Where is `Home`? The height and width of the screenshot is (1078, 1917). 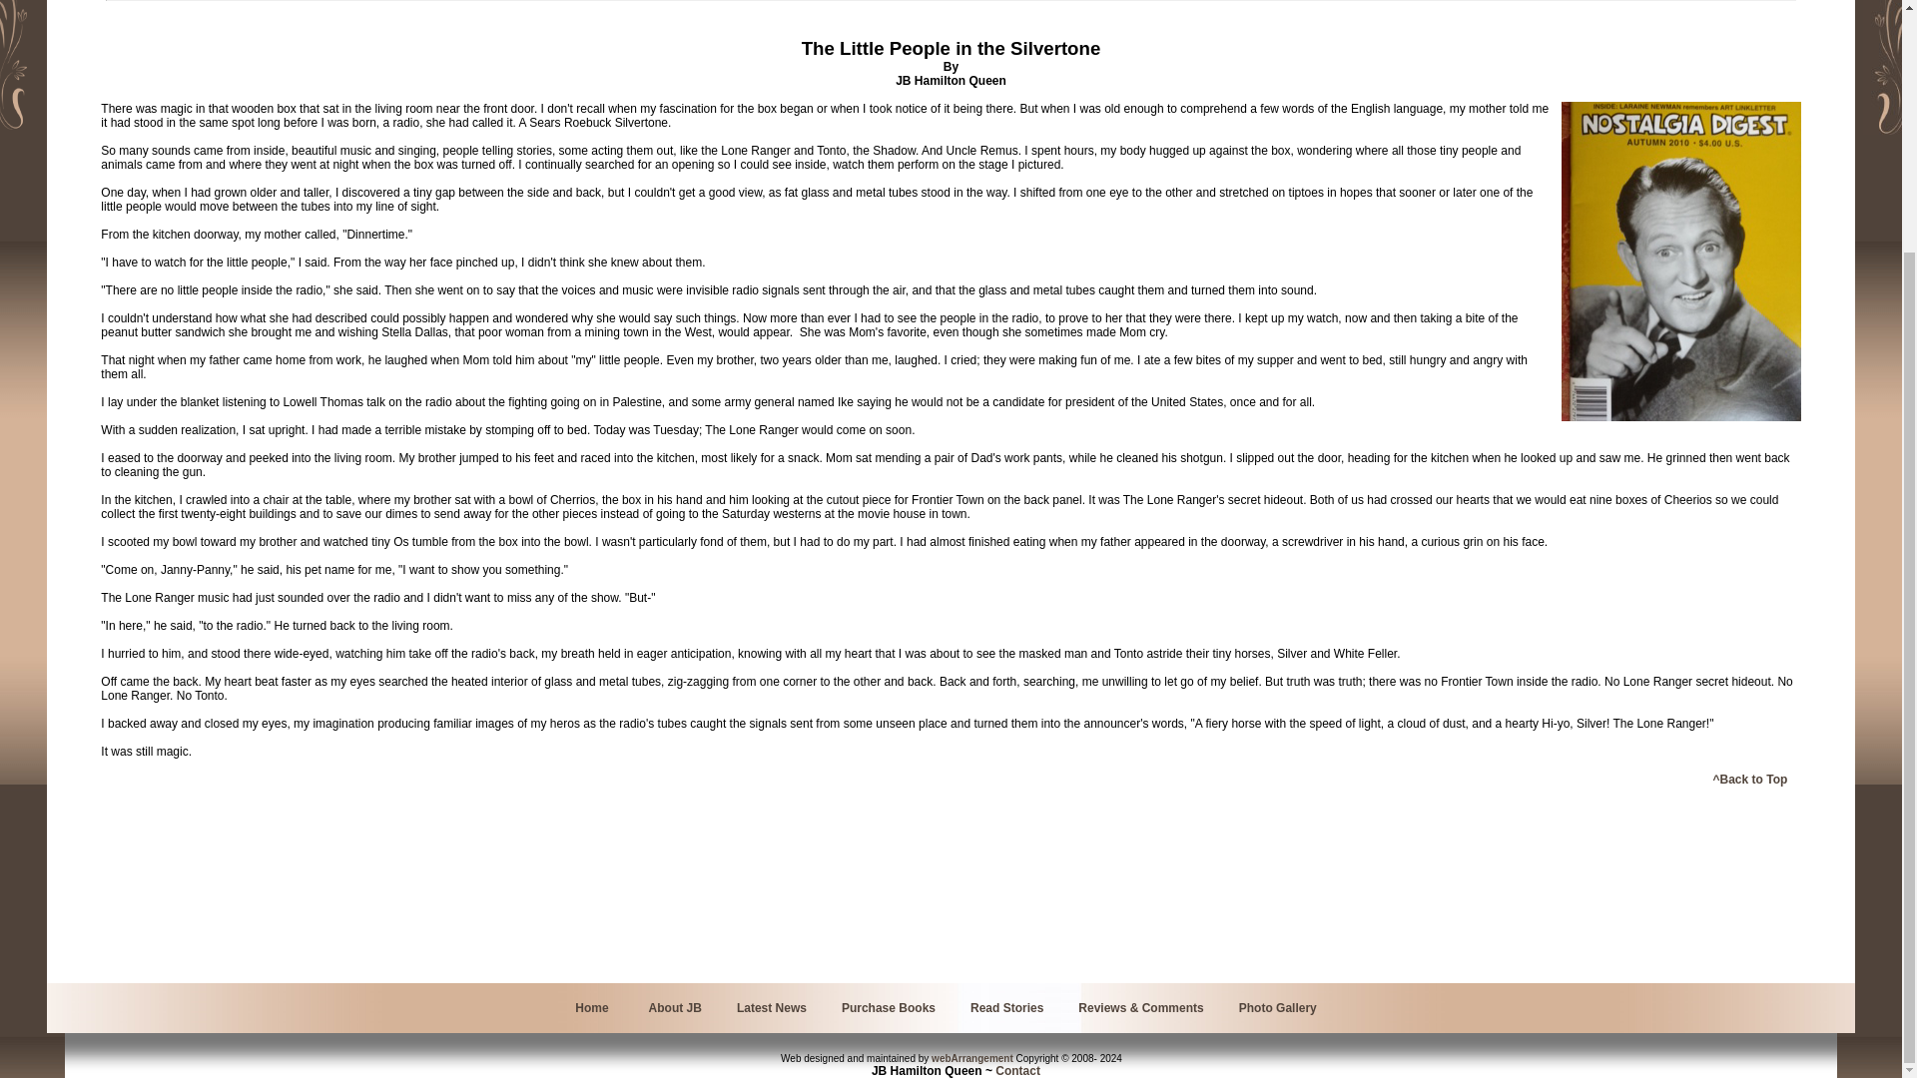
Home is located at coordinates (591, 1008).